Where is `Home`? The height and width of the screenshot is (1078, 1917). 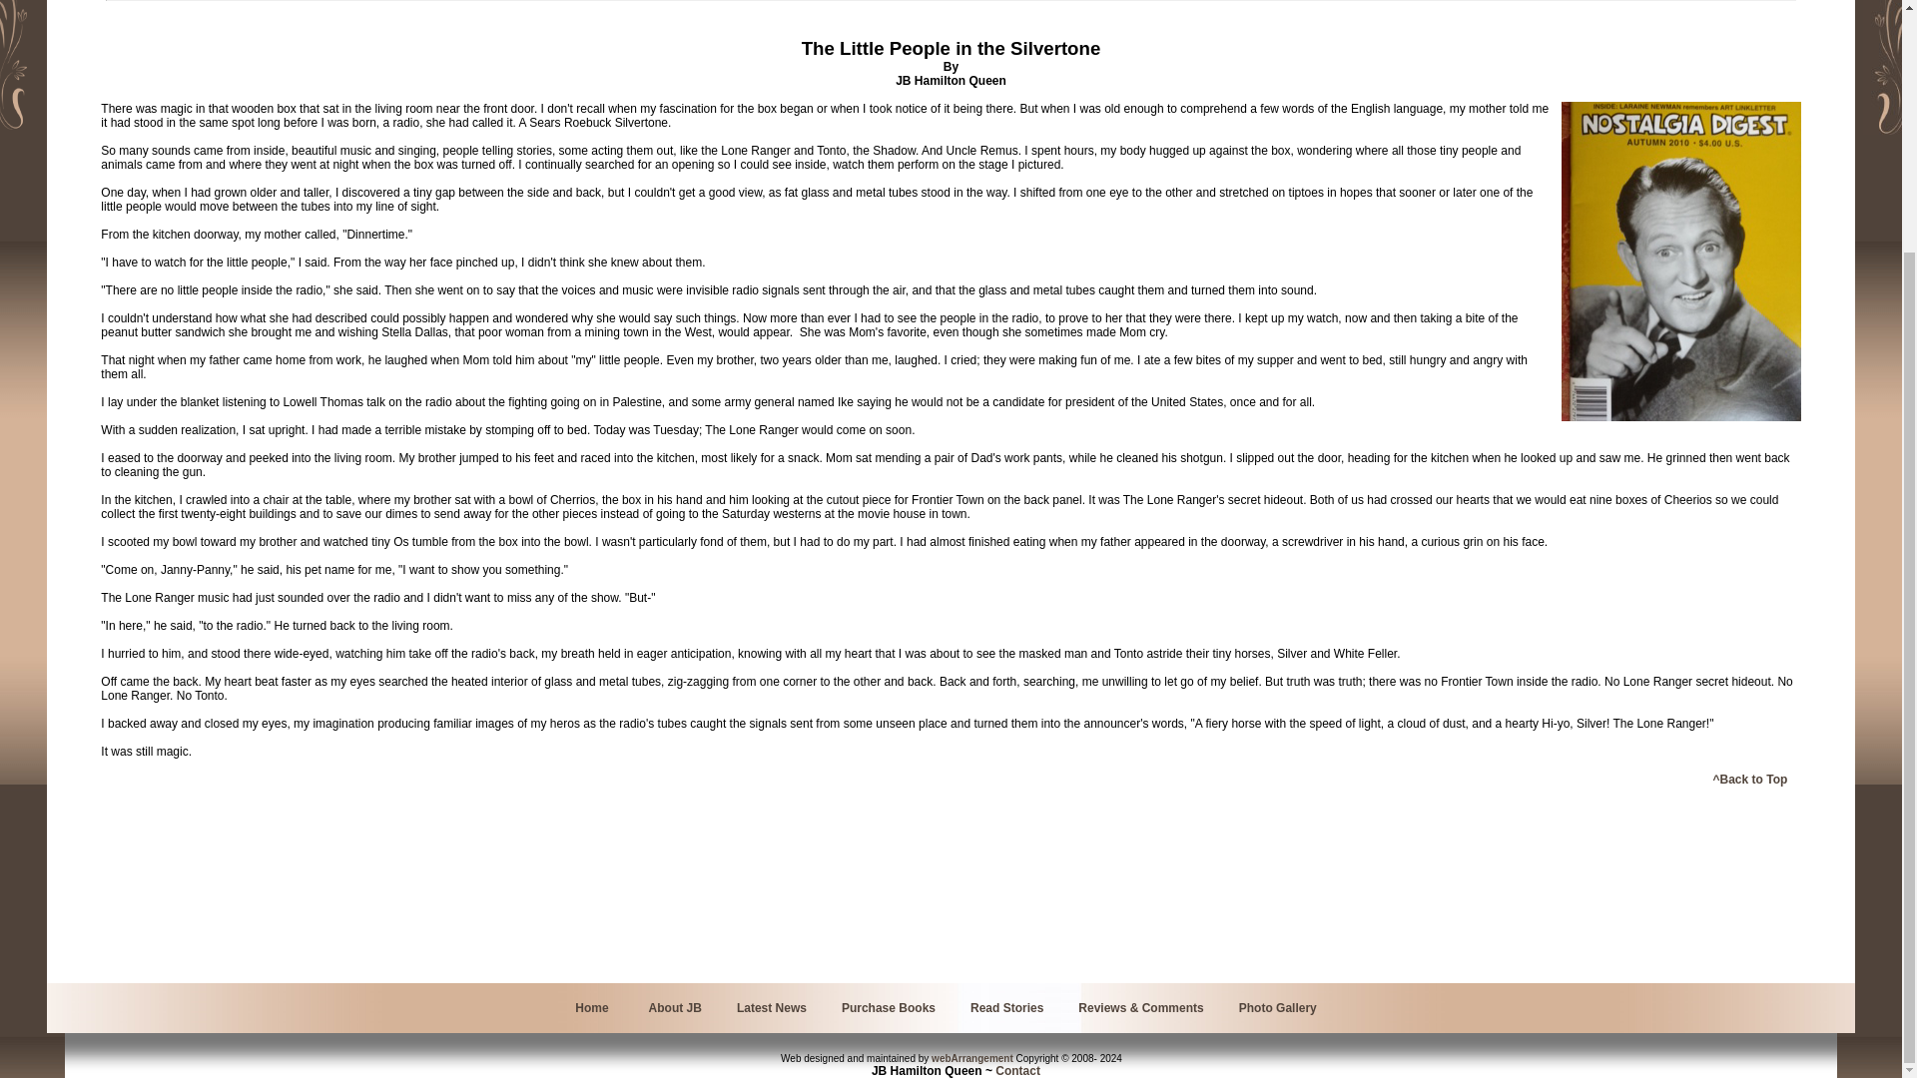
Home is located at coordinates (591, 1008).